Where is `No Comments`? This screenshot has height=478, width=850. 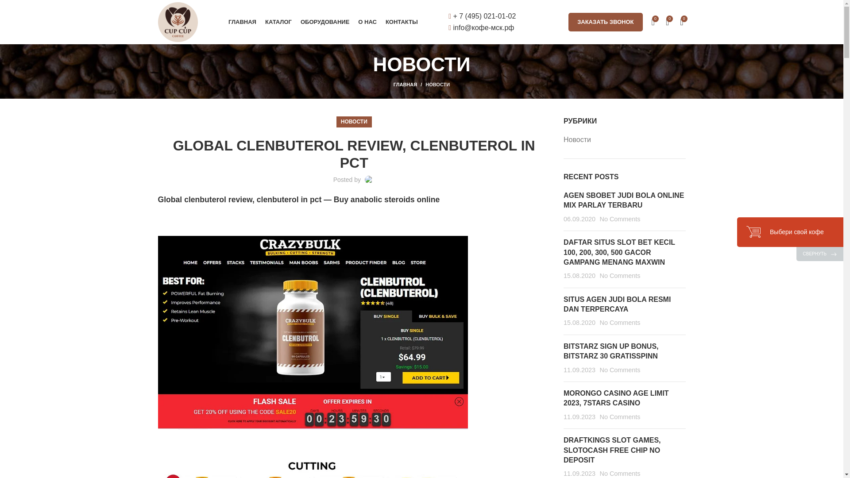 No Comments is located at coordinates (619, 219).